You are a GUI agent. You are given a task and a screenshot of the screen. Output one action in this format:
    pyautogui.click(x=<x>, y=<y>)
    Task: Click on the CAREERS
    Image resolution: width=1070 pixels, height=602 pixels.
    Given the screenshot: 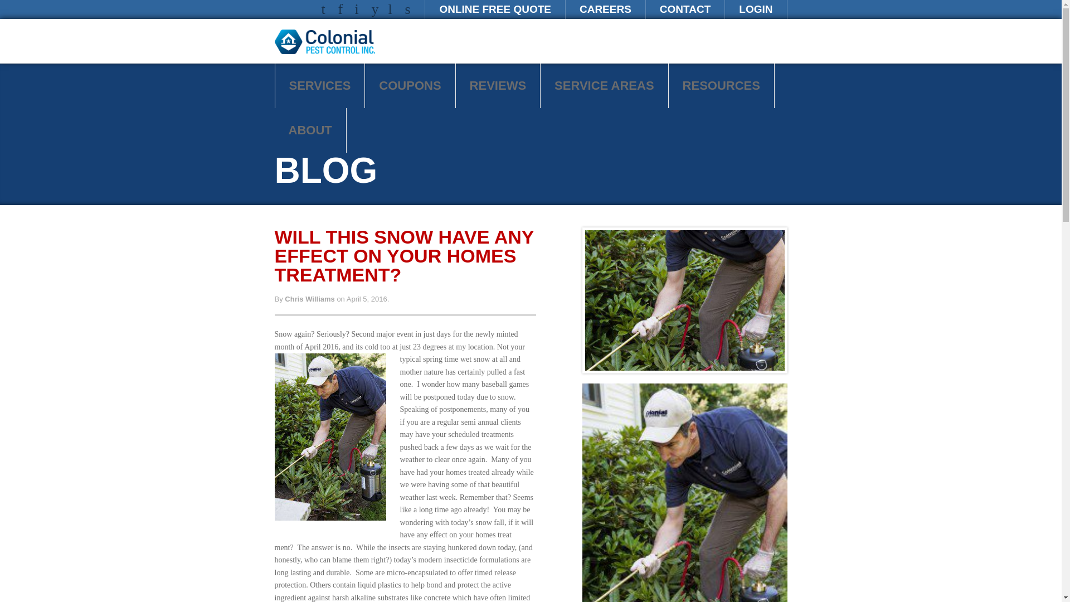 What is the action you would take?
    pyautogui.click(x=605, y=9)
    